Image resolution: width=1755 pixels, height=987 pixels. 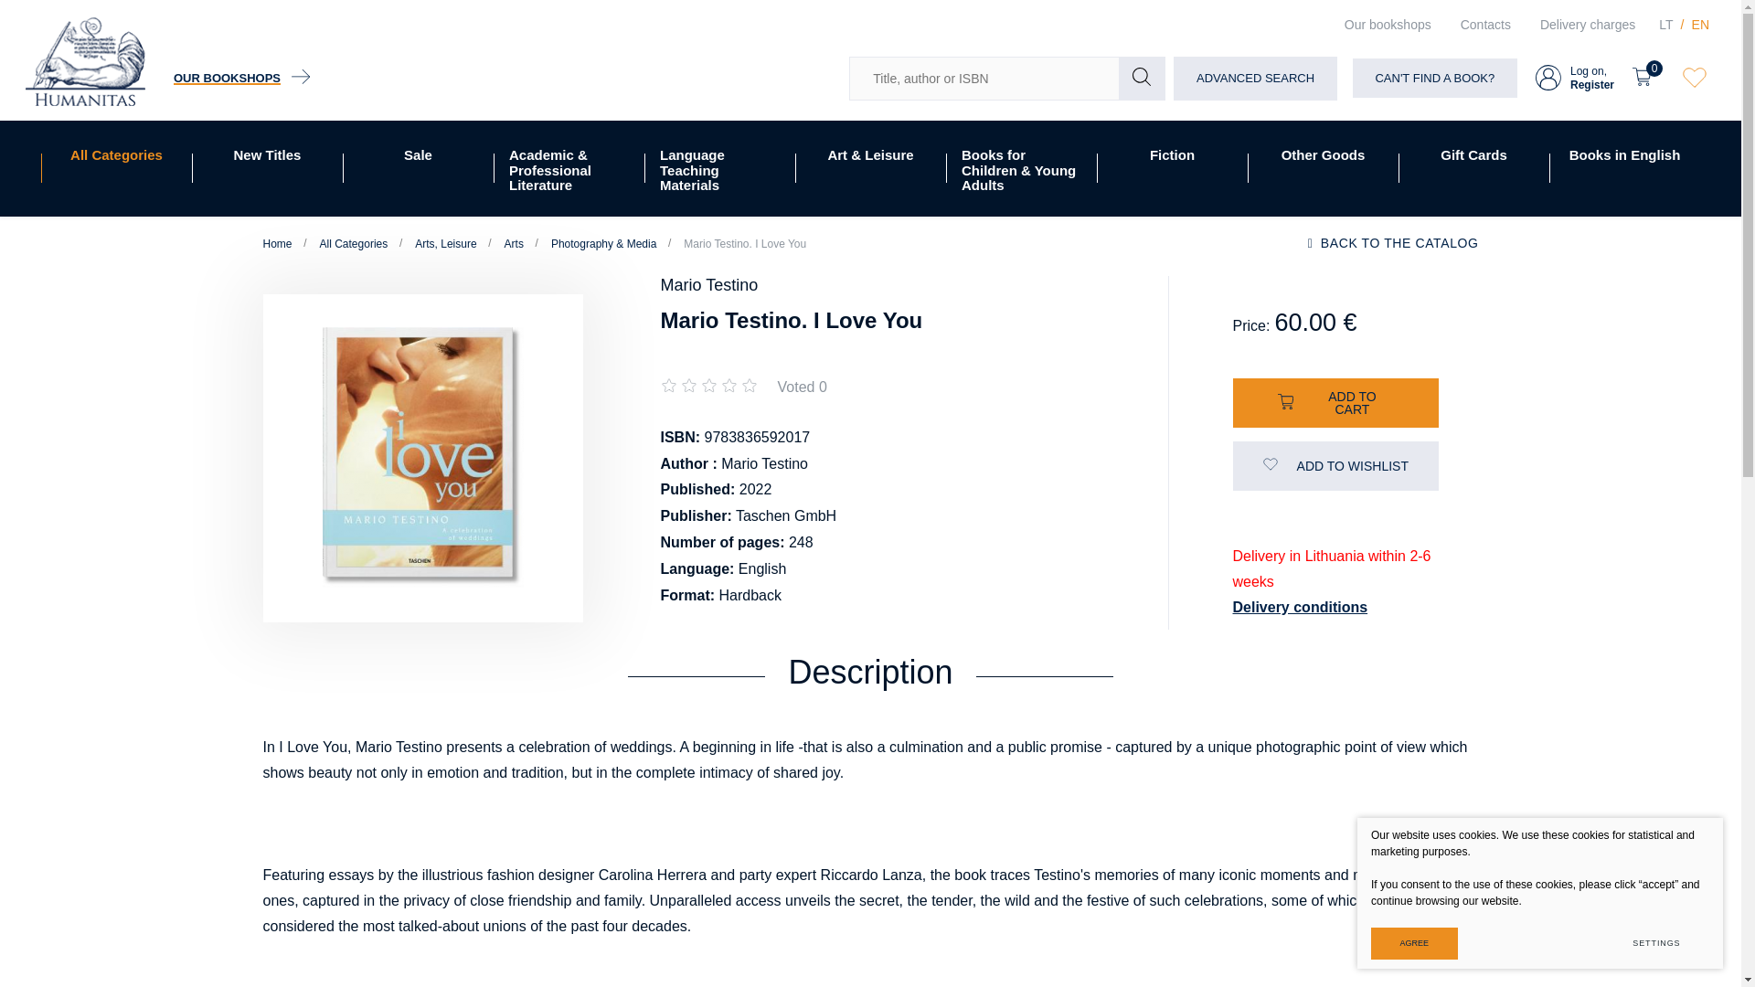 What do you see at coordinates (1485, 25) in the screenshot?
I see `Contacts` at bounding box center [1485, 25].